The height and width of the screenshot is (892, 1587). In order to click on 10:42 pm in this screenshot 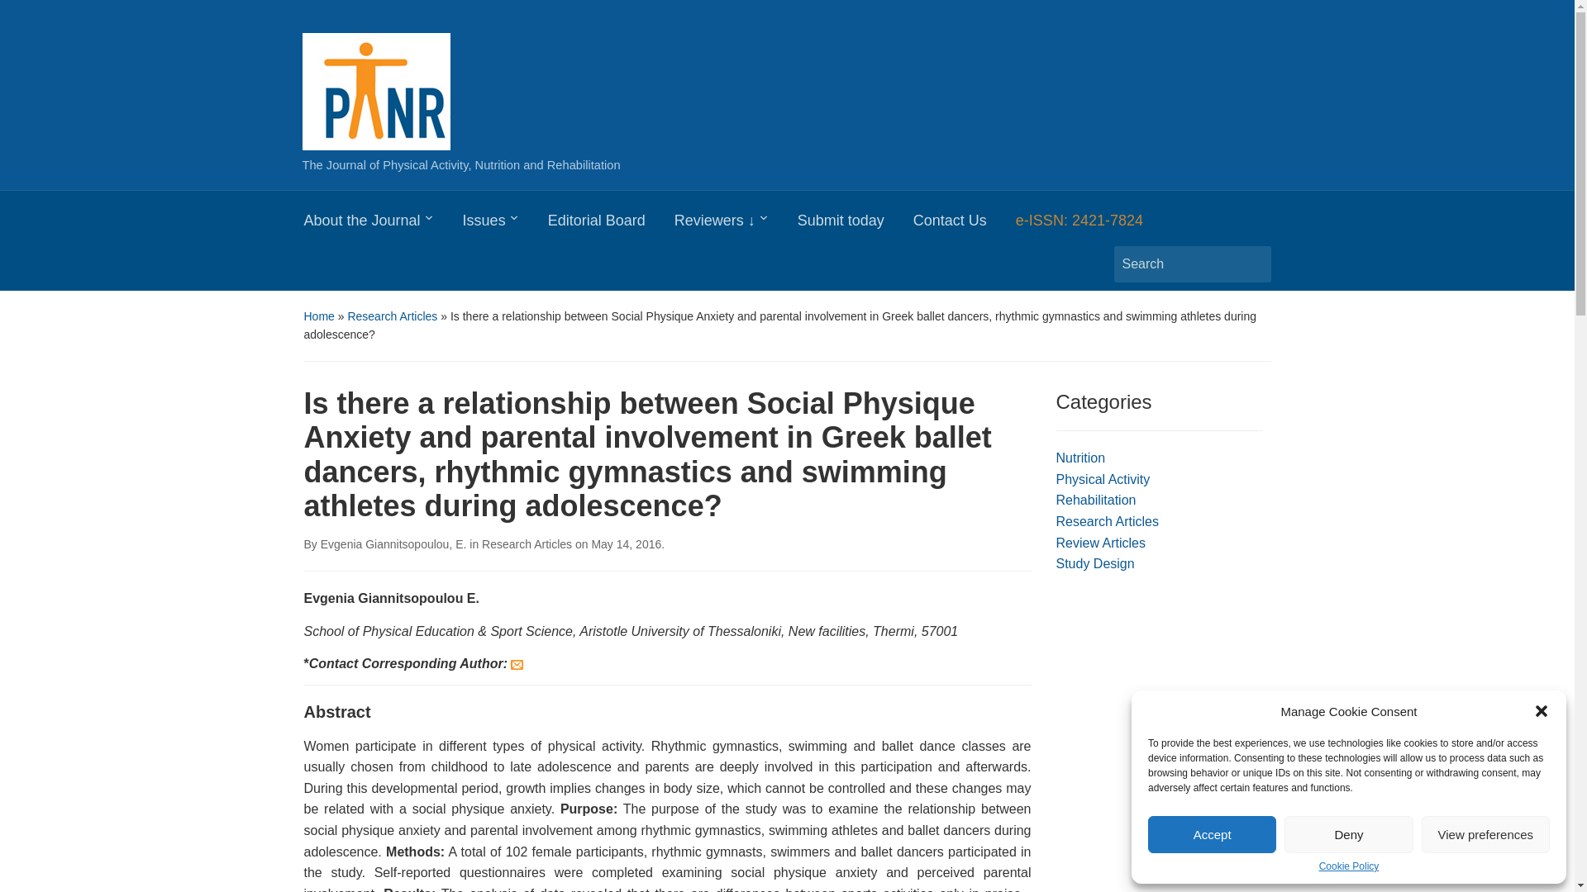, I will do `click(626, 544)`.